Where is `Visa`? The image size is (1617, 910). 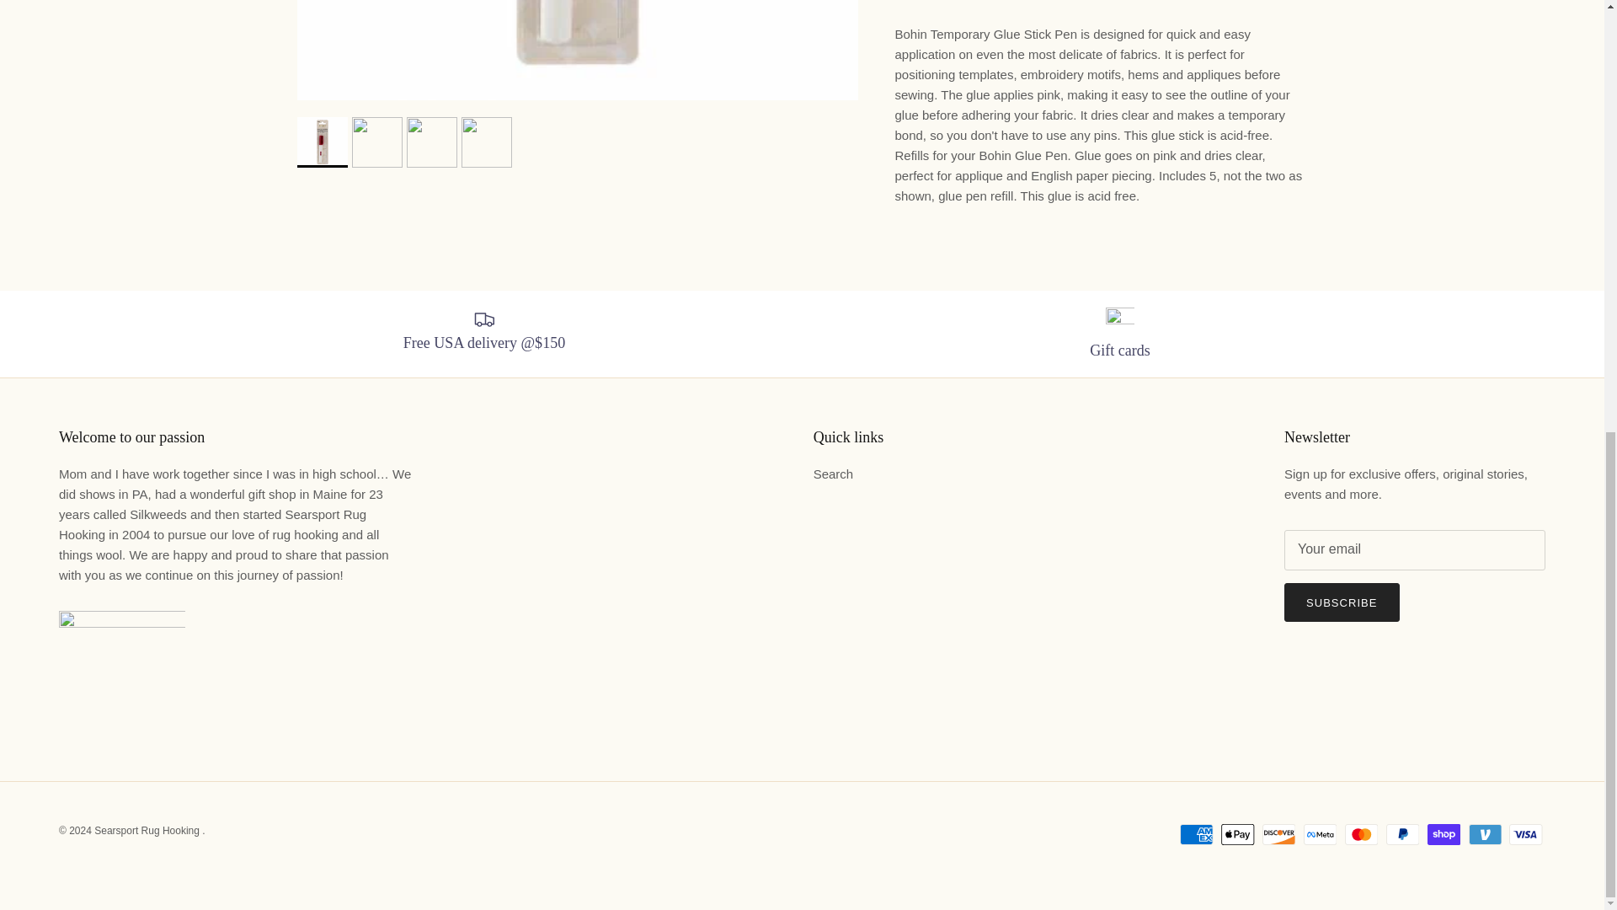
Visa is located at coordinates (1525, 834).